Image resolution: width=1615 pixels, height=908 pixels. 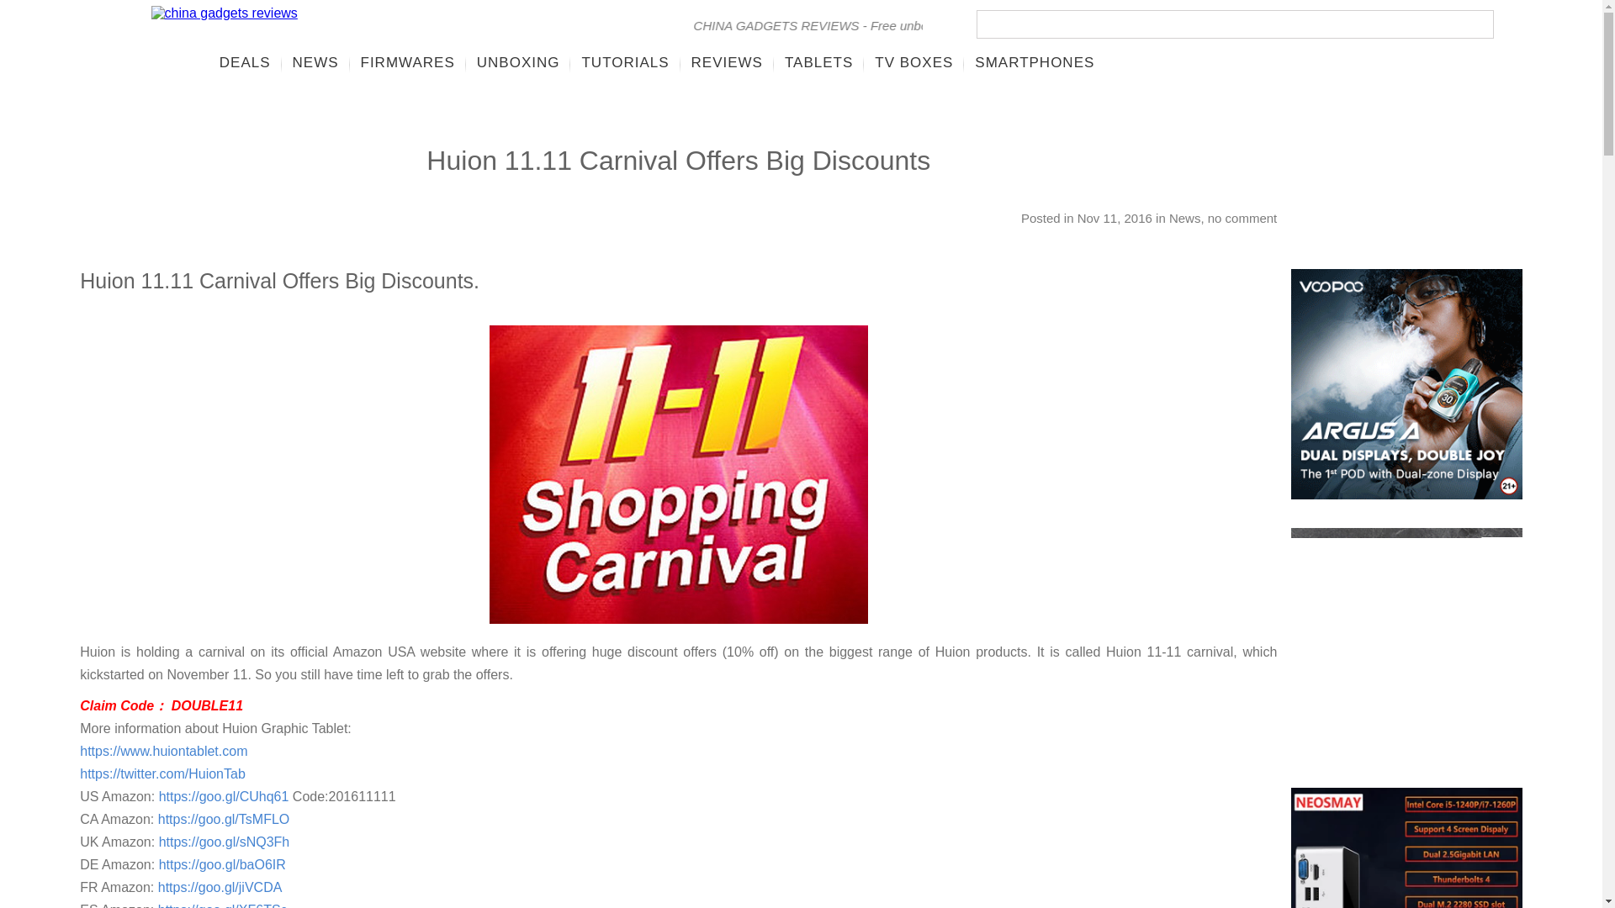 What do you see at coordinates (244, 62) in the screenshot?
I see `DEALS` at bounding box center [244, 62].